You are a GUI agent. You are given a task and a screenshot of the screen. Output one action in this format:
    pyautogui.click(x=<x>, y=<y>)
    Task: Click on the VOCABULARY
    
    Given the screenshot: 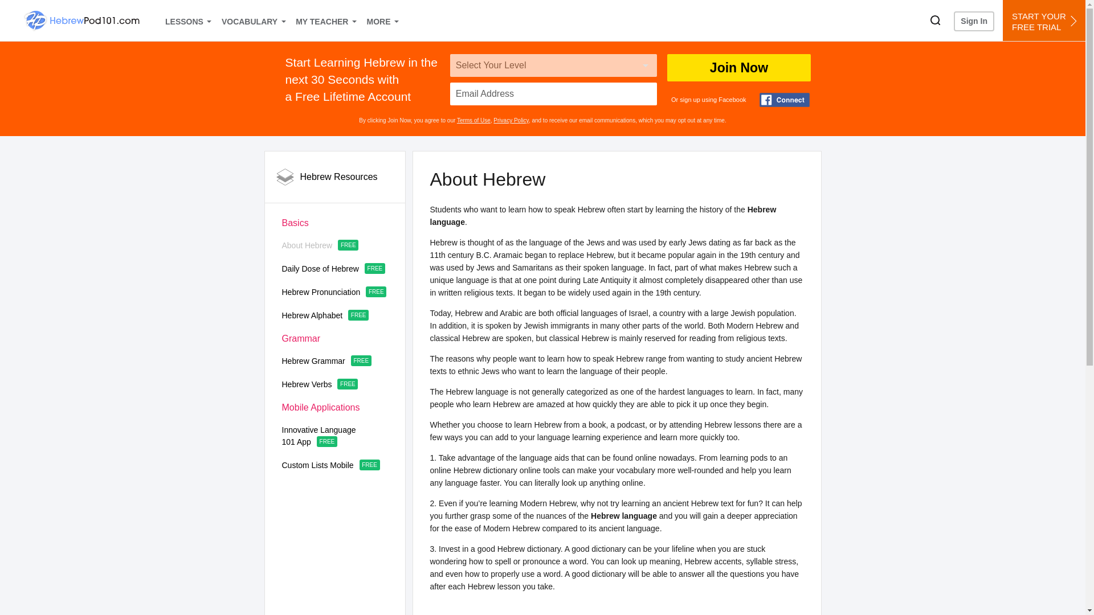 What is the action you would take?
    pyautogui.click(x=252, y=20)
    